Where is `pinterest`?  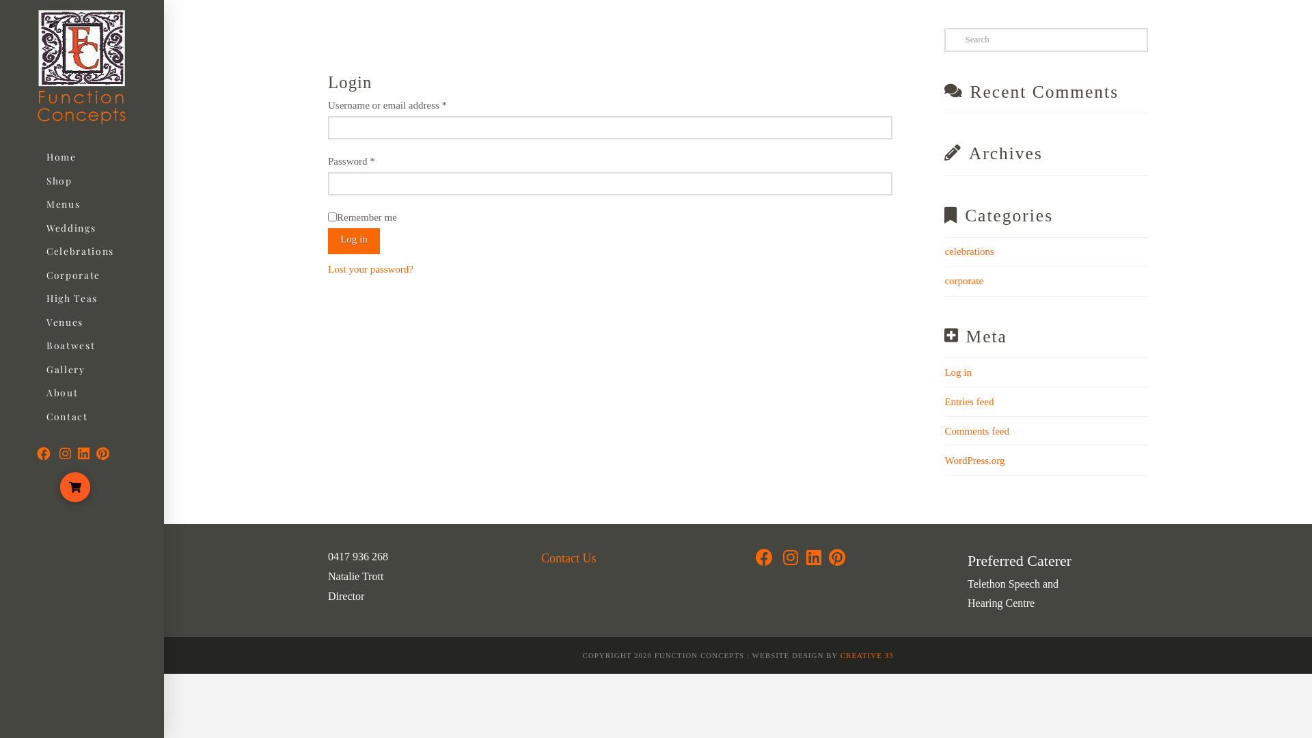
pinterest is located at coordinates (837, 560).